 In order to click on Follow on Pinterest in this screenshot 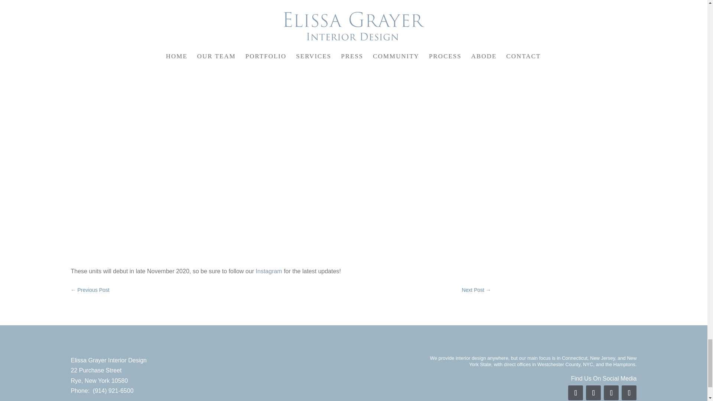, I will do `click(611, 392)`.